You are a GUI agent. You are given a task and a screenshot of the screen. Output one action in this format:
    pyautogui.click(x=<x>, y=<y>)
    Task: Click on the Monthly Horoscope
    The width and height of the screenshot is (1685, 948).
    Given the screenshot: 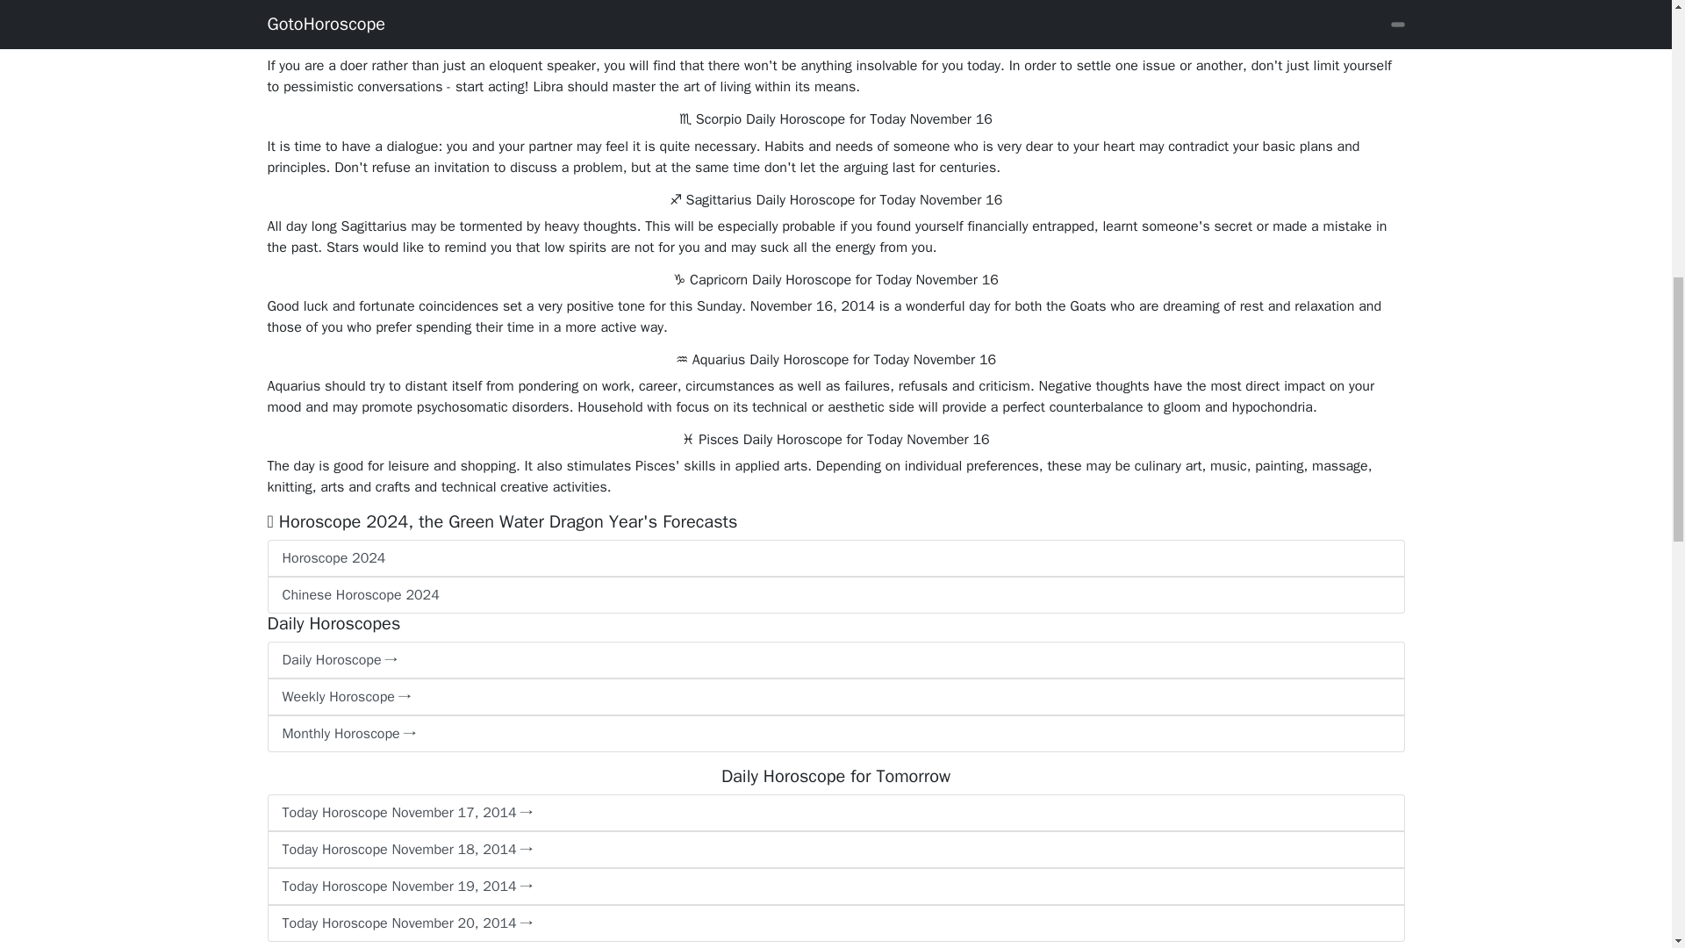 What is the action you would take?
    pyautogui.click(x=835, y=734)
    